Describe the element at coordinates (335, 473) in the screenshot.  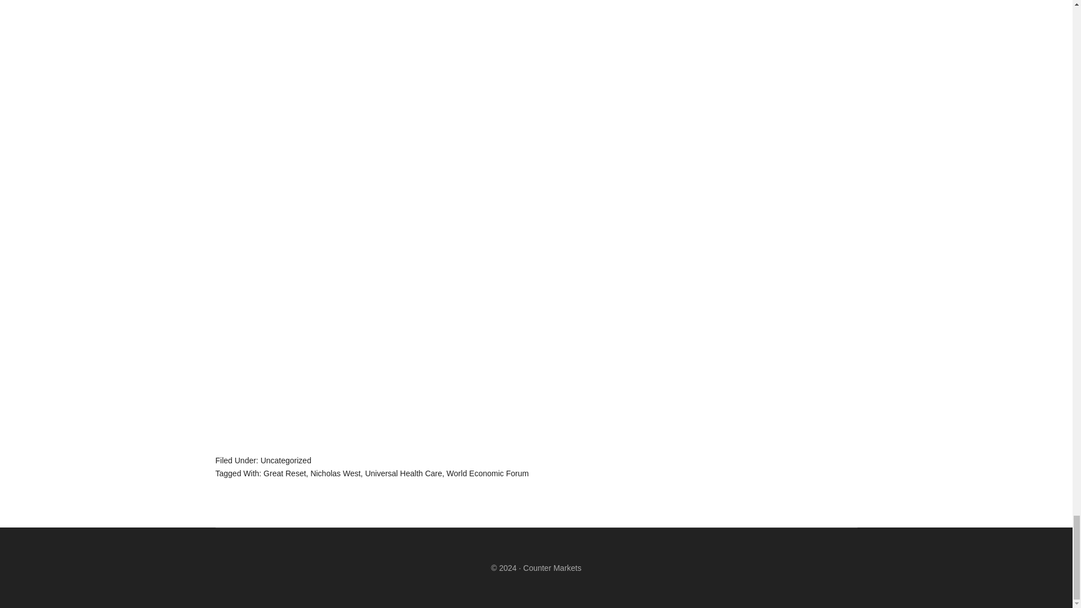
I see `Nicholas West` at that location.